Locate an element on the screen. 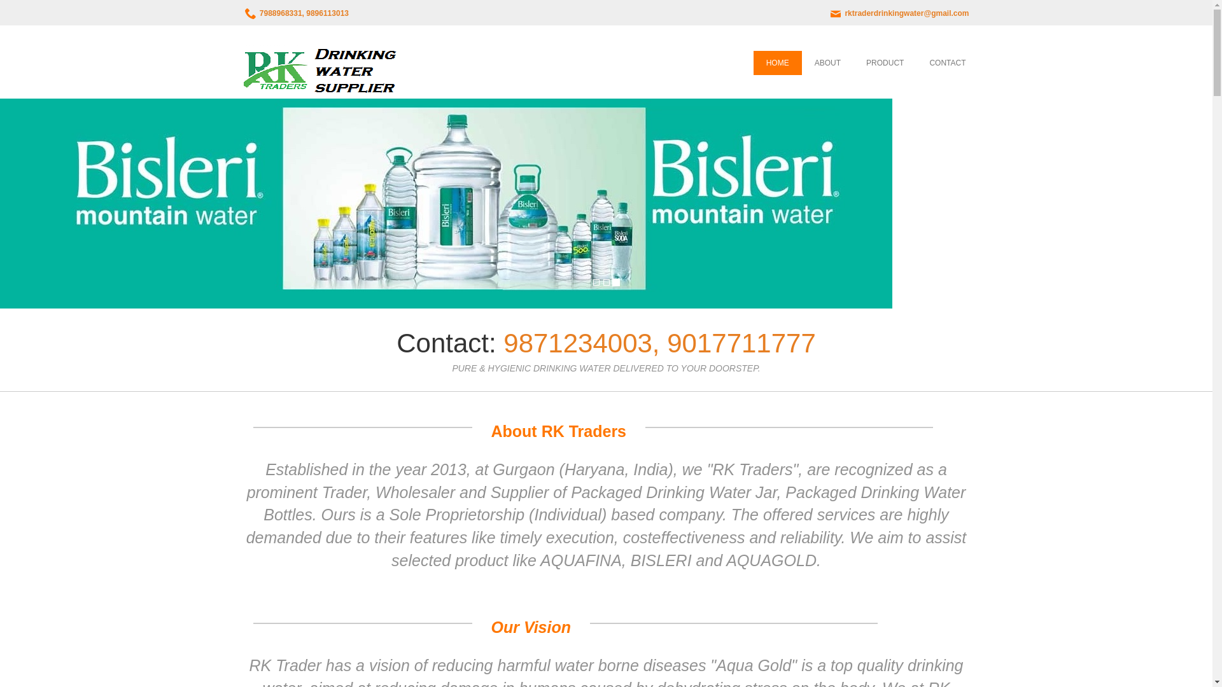 The image size is (1222, 687). CONTACT is located at coordinates (947, 62).